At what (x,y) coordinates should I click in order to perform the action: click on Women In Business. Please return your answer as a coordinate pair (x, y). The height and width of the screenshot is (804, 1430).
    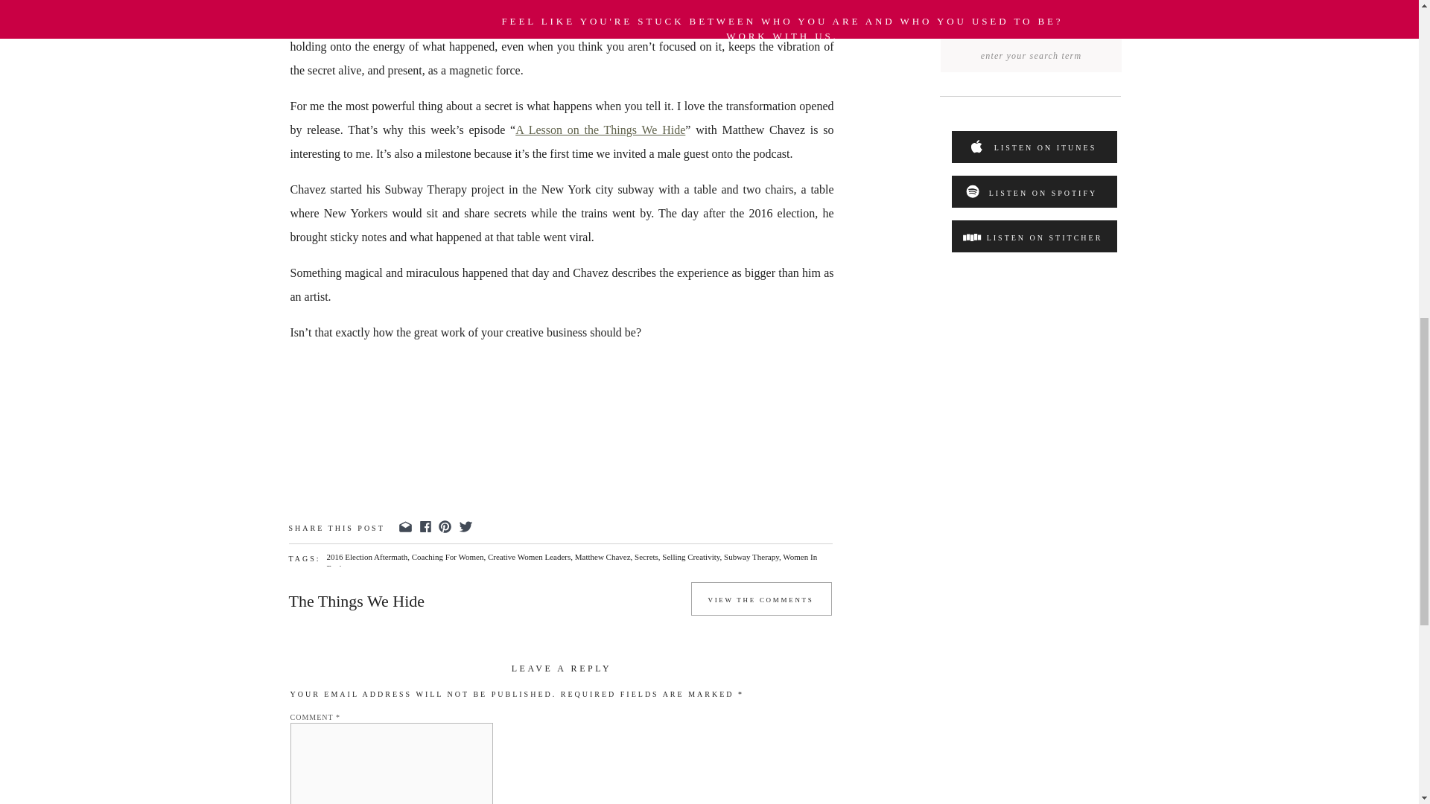
    Looking at the image, I should click on (571, 561).